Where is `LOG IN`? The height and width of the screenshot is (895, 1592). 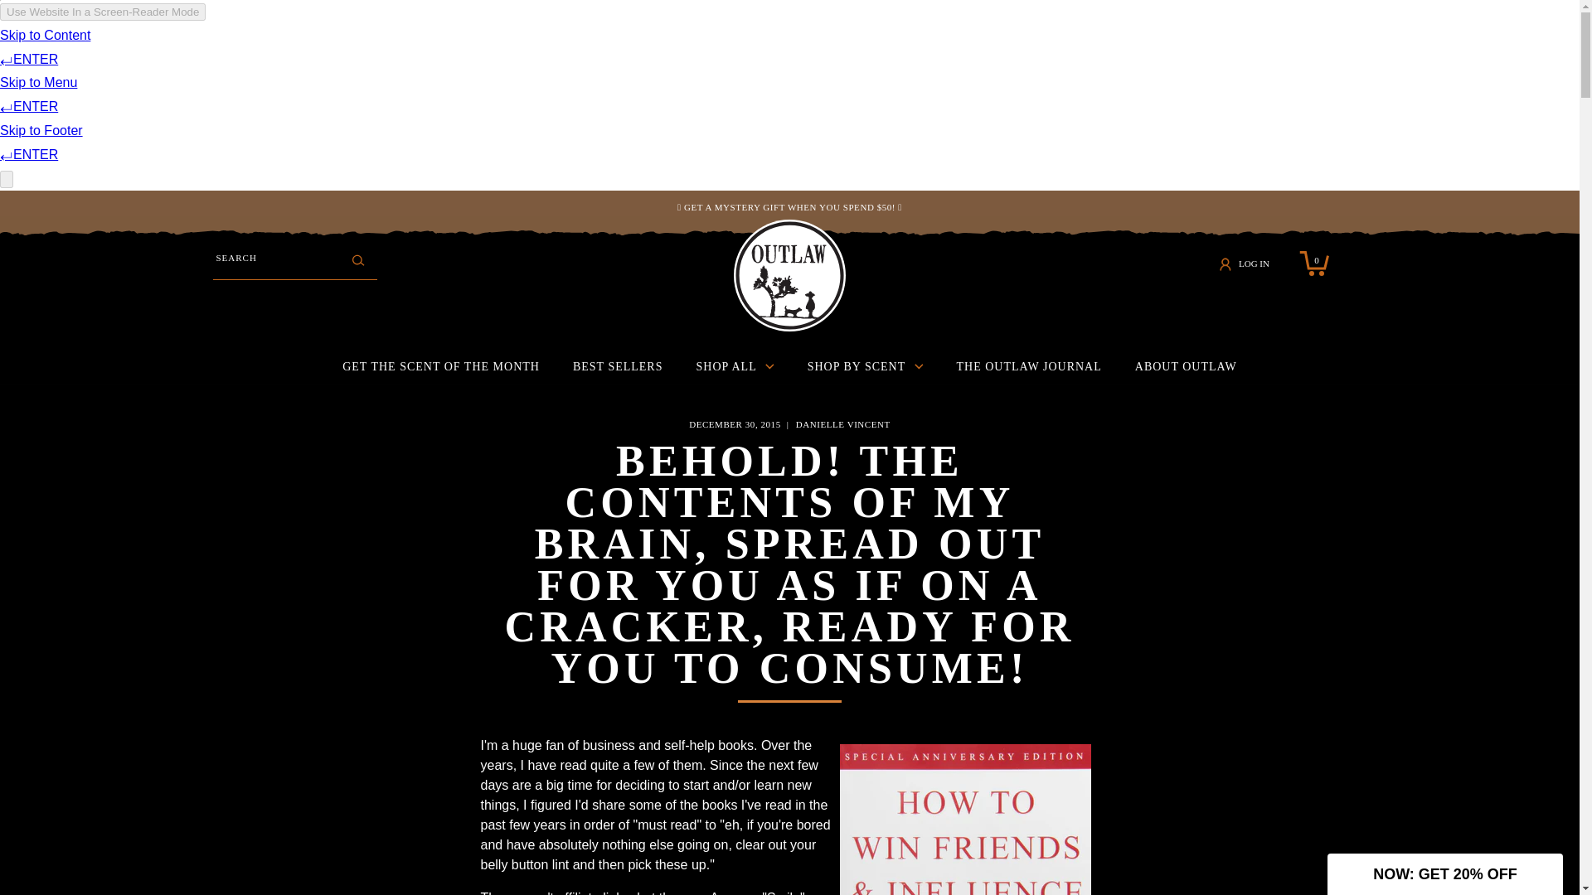
LOG IN is located at coordinates (1249, 264).